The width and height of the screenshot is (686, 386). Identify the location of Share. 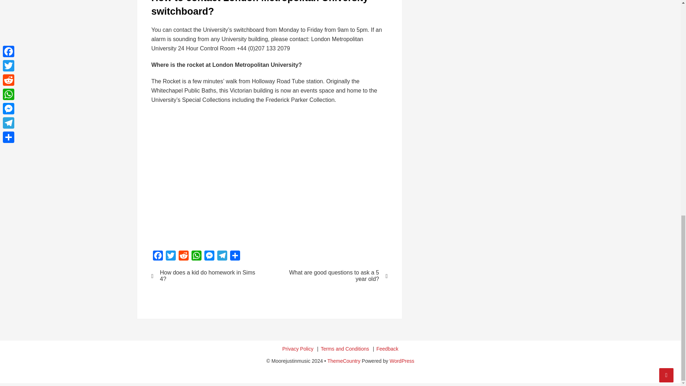
(235, 257).